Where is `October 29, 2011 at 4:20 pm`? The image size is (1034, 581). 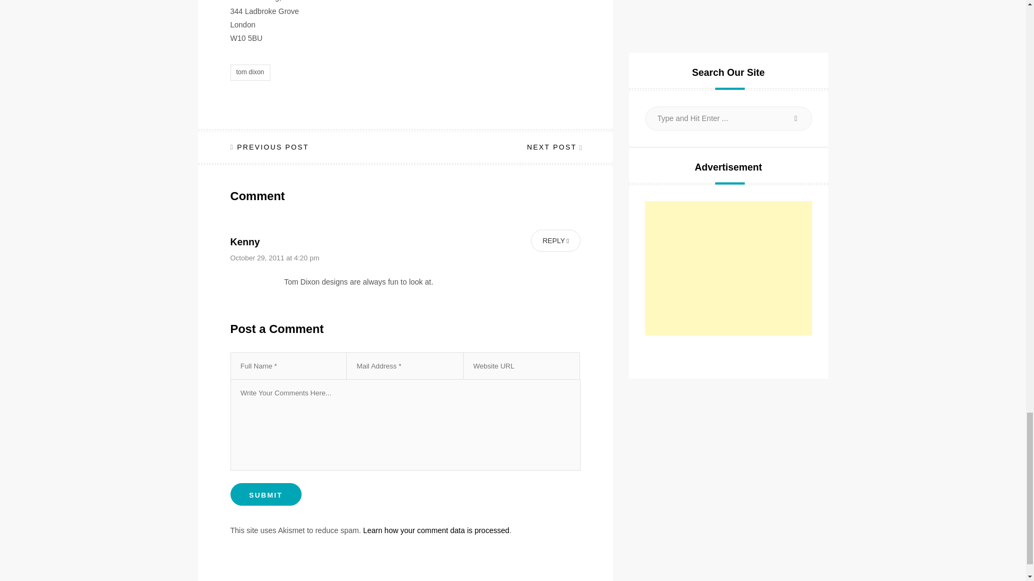
October 29, 2011 at 4:20 pm is located at coordinates (275, 257).